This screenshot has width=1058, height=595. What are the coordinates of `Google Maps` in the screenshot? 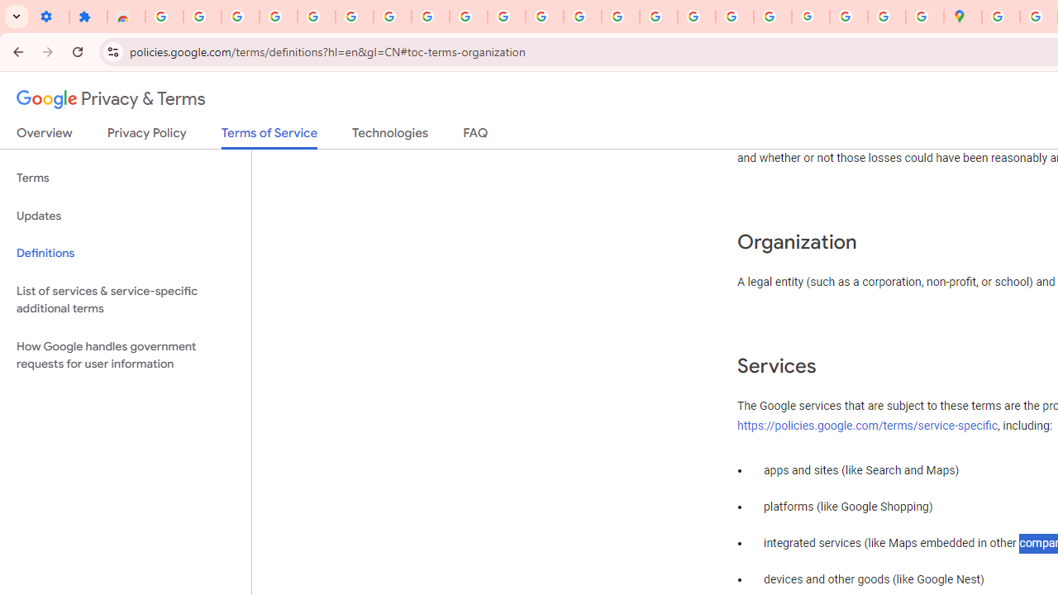 It's located at (962, 17).